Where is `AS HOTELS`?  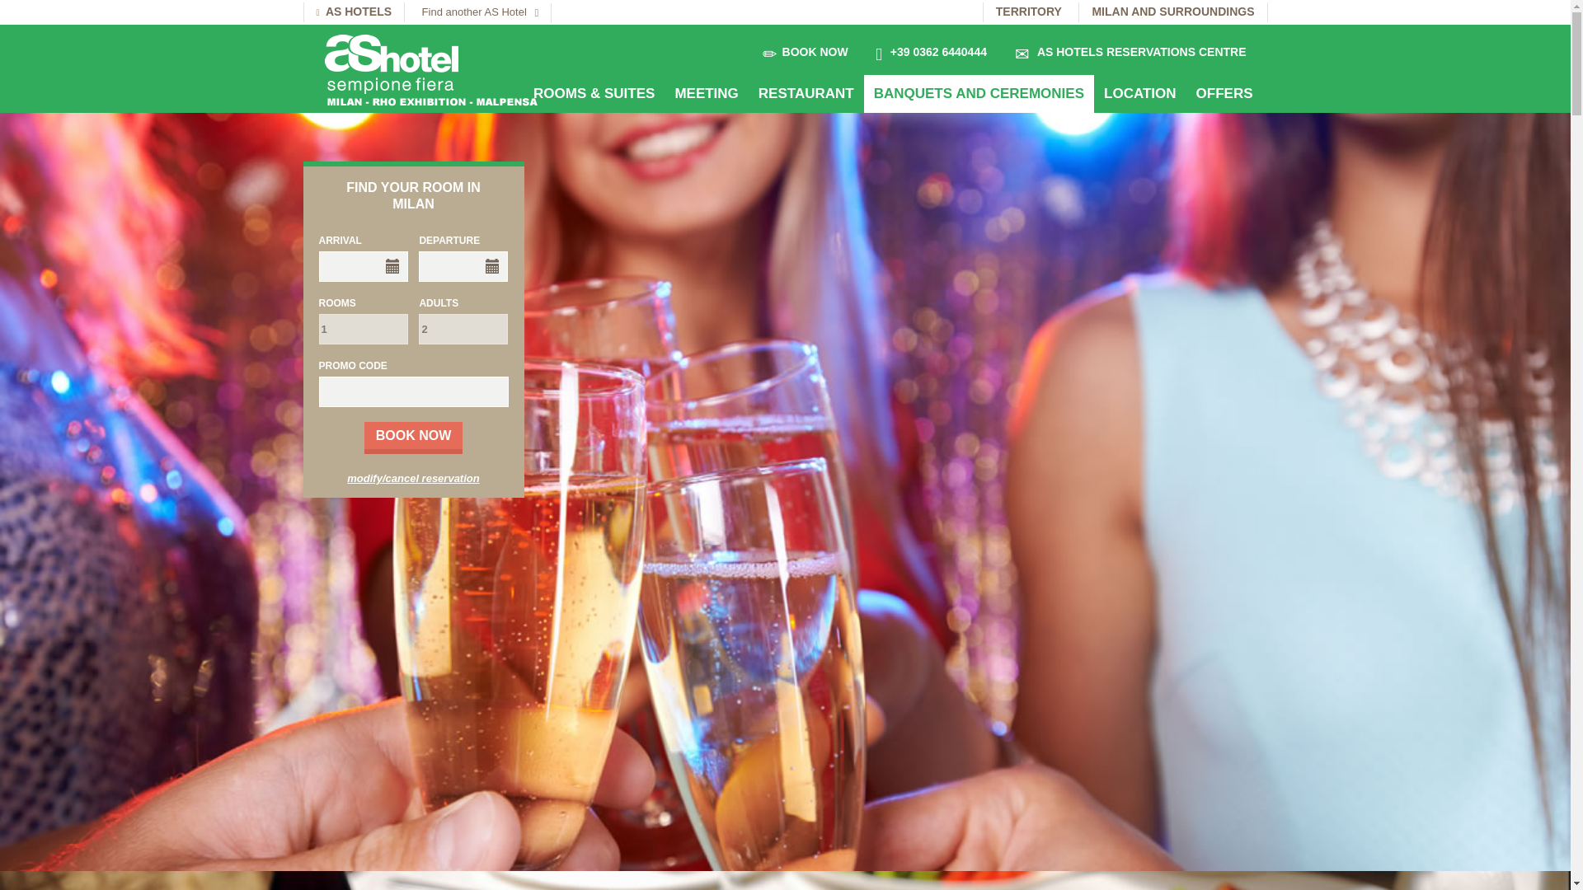
AS HOTELS is located at coordinates (355, 12).